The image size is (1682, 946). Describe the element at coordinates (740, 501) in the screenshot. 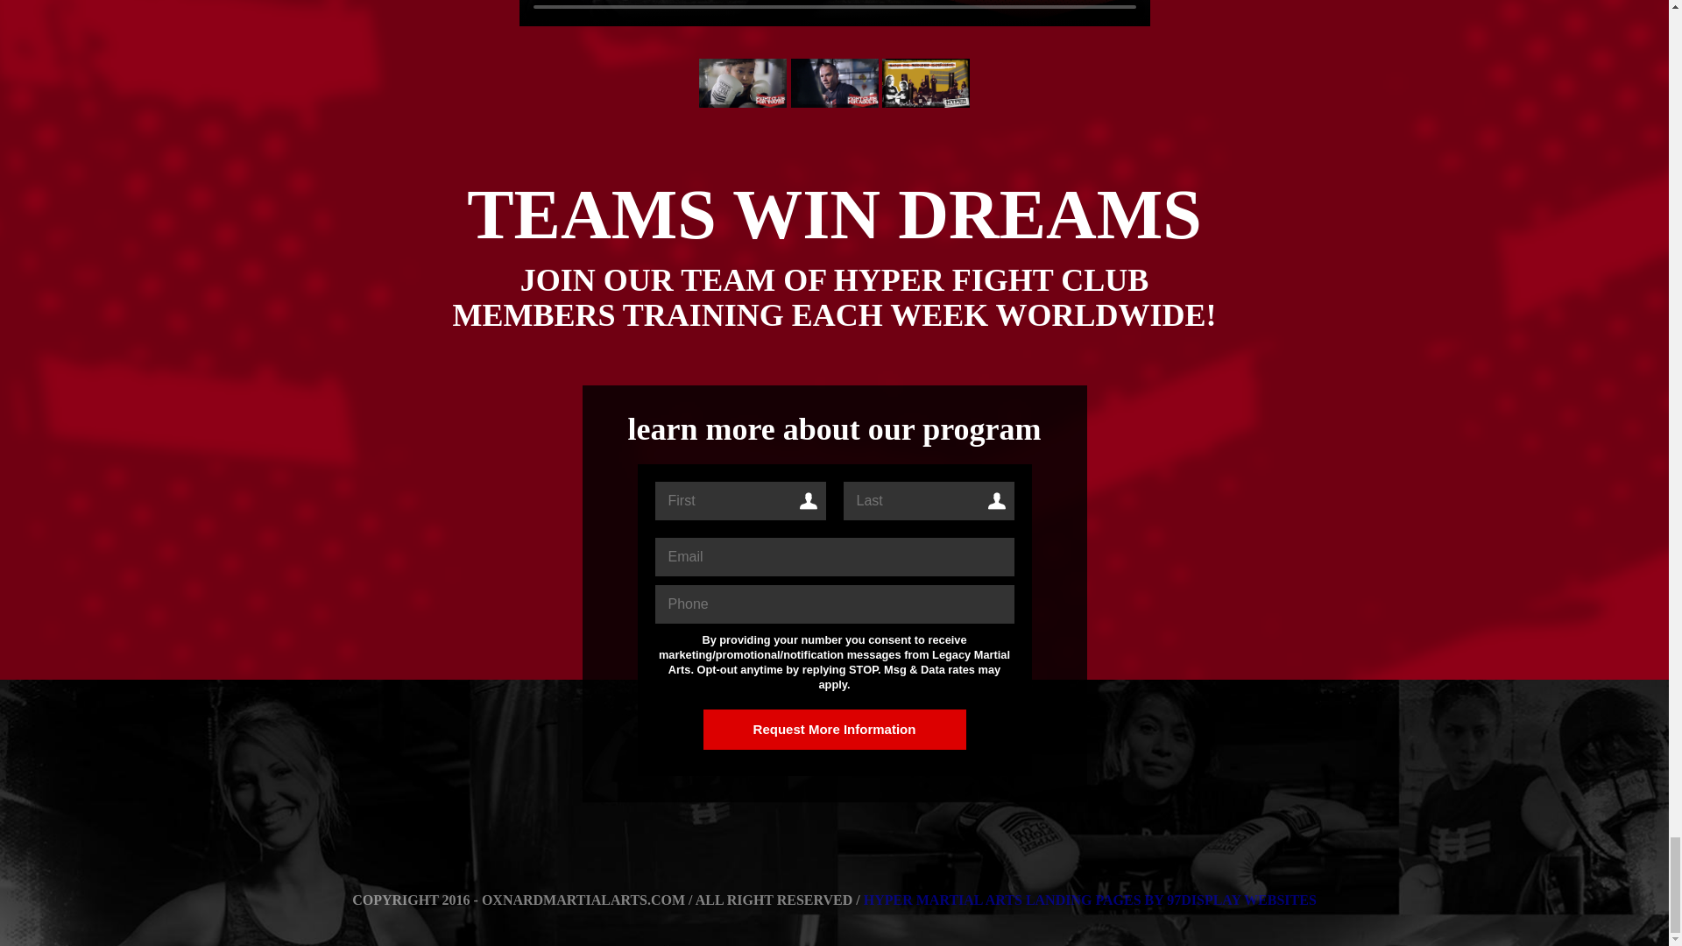

I see `First` at that location.